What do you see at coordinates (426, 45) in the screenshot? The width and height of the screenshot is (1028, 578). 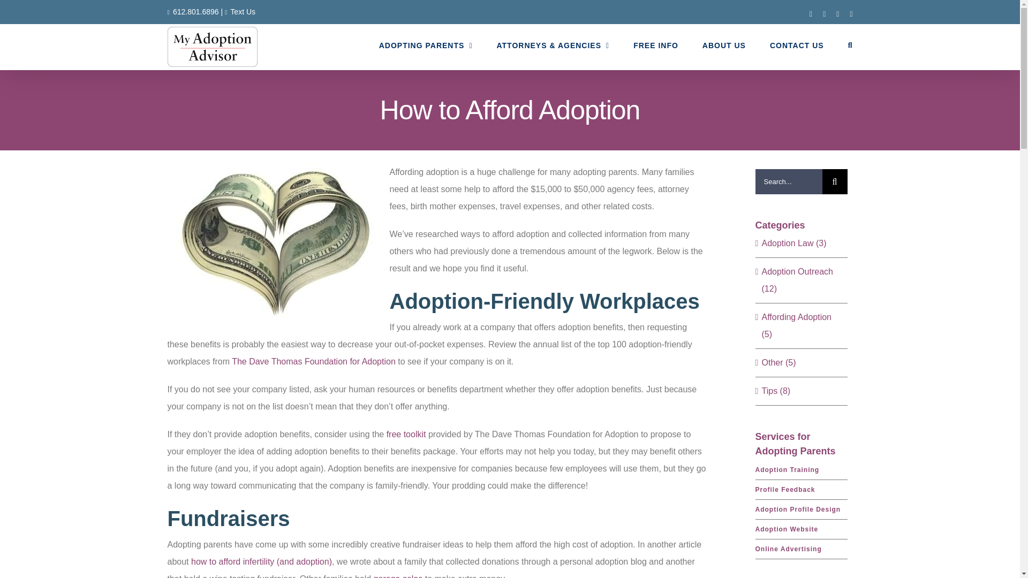 I see `ADOPTING PARENTS` at bounding box center [426, 45].